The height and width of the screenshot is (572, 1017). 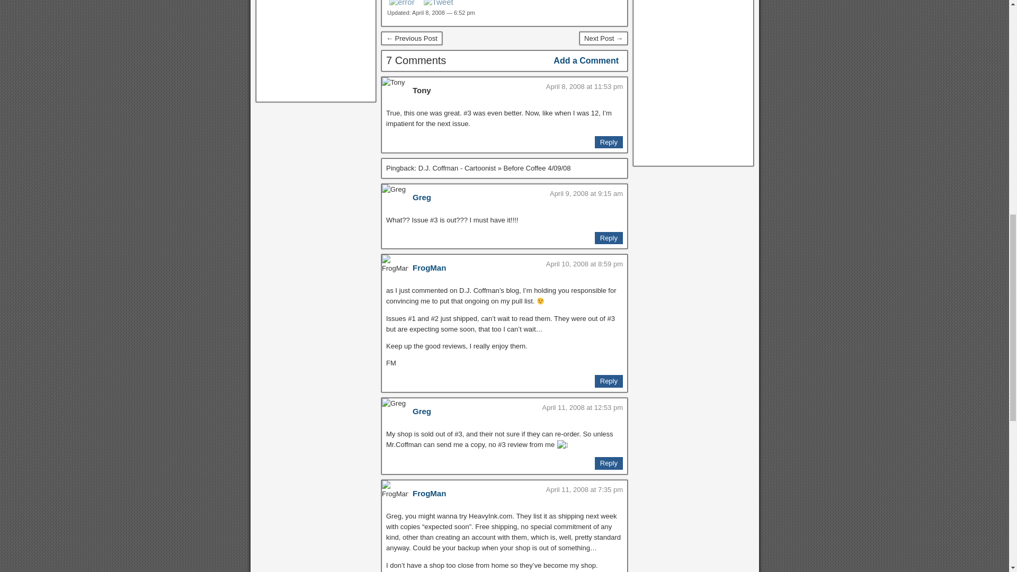 What do you see at coordinates (609, 238) in the screenshot?
I see `Reply` at bounding box center [609, 238].